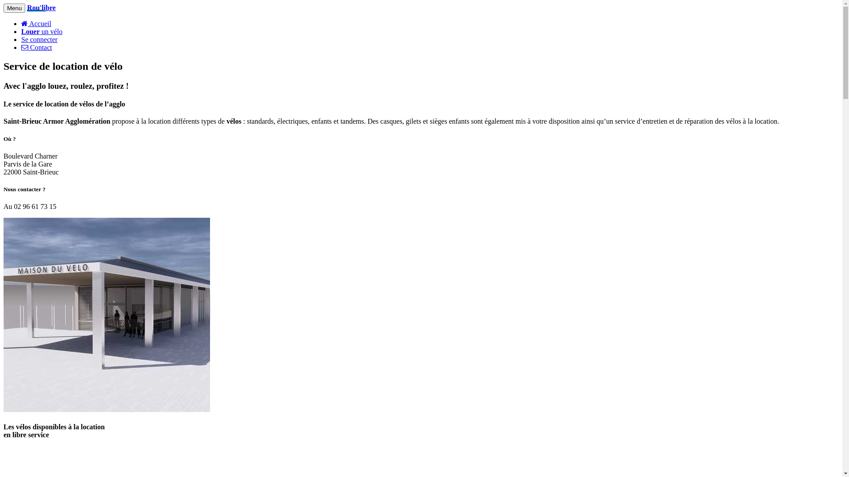  What do you see at coordinates (42, 8) in the screenshot?
I see `Rou'libre` at bounding box center [42, 8].